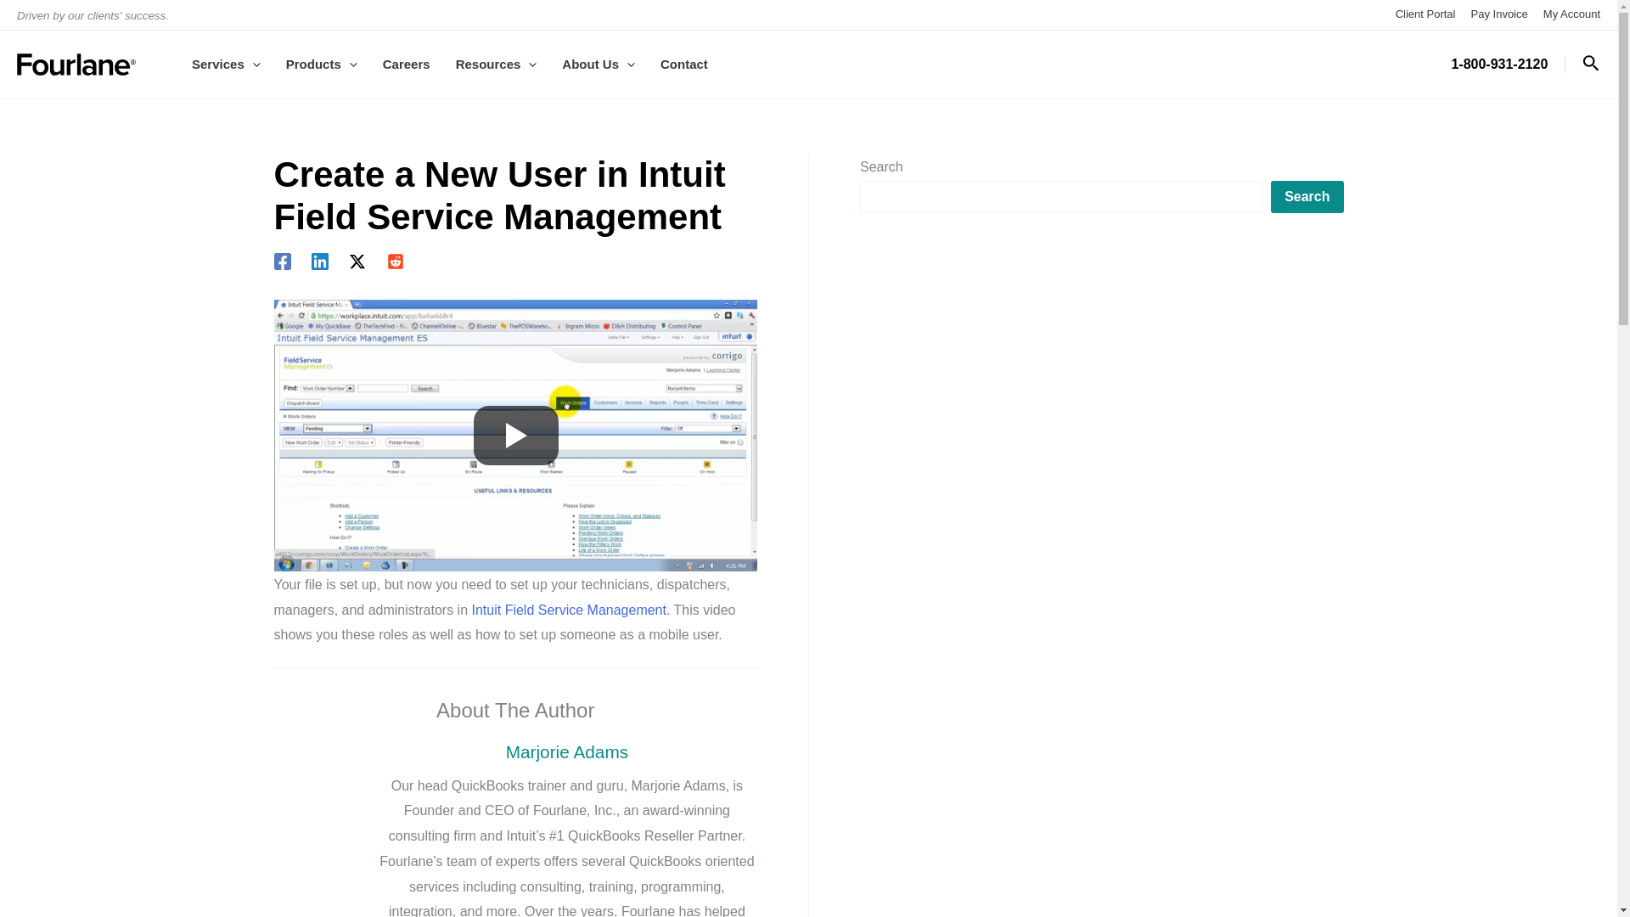  Describe the element at coordinates (1499, 14) in the screenshot. I see `Pay Invoice` at that location.